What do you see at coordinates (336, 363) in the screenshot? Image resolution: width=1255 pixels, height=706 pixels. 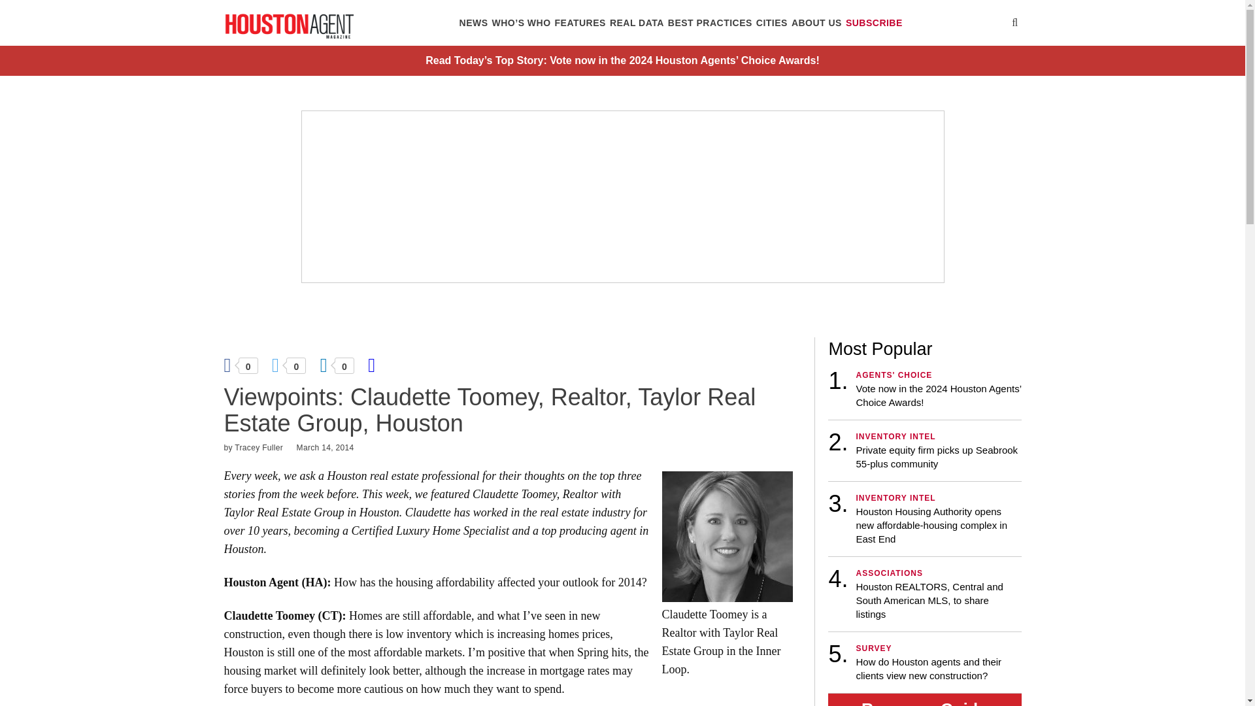 I see `LinkedIn` at bounding box center [336, 363].